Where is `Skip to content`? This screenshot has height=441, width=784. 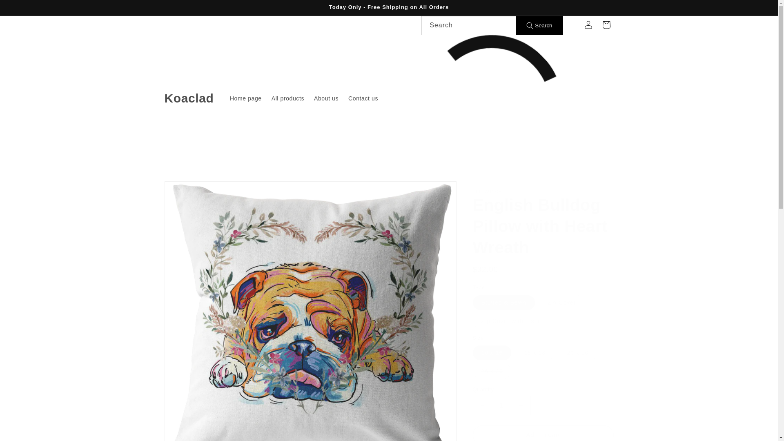
Skip to content is located at coordinates (24, 9).